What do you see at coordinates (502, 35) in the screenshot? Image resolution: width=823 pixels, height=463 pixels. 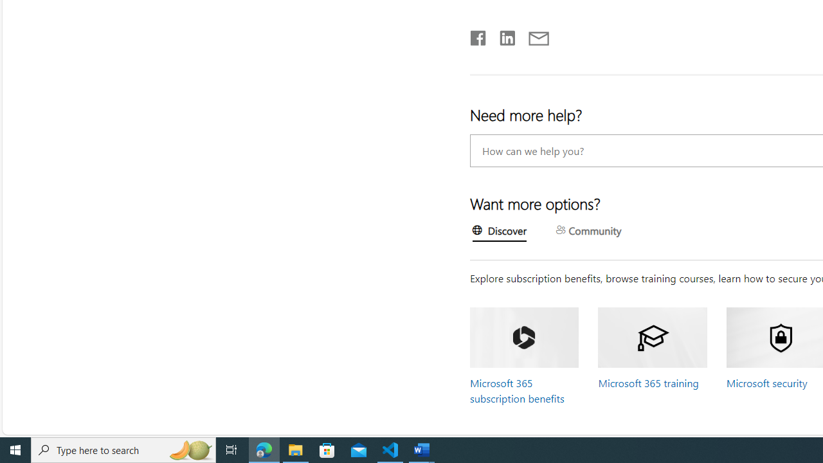 I see `Share on LinkedIn` at bounding box center [502, 35].